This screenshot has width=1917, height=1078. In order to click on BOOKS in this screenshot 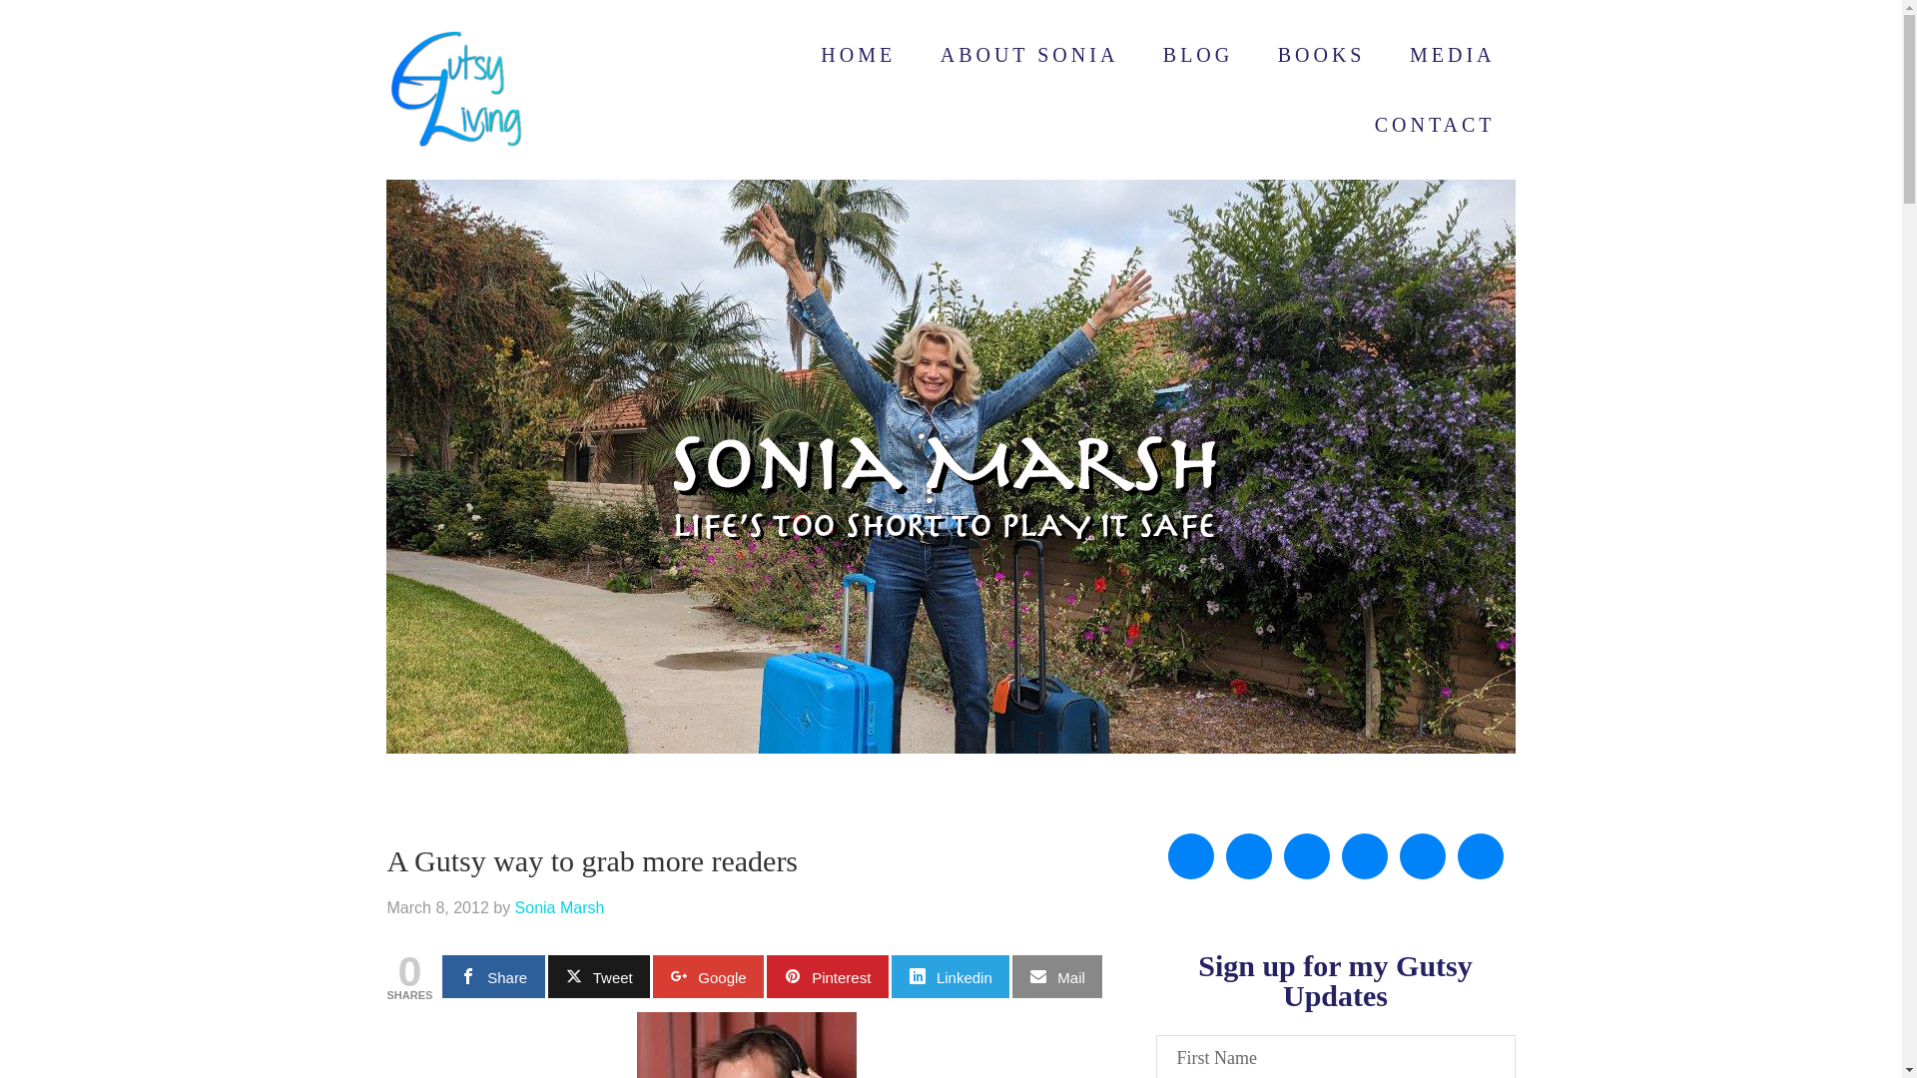, I will do `click(1322, 54)`.